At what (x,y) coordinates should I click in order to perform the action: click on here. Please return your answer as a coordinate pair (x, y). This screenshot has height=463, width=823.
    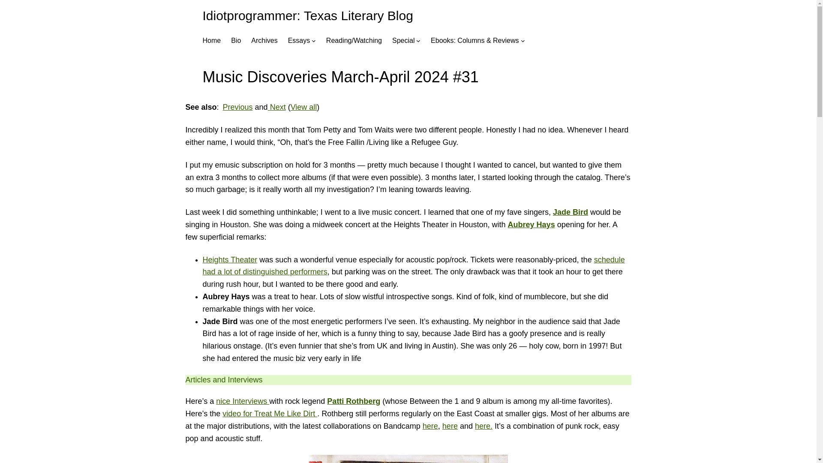
    Looking at the image, I should click on (450, 426).